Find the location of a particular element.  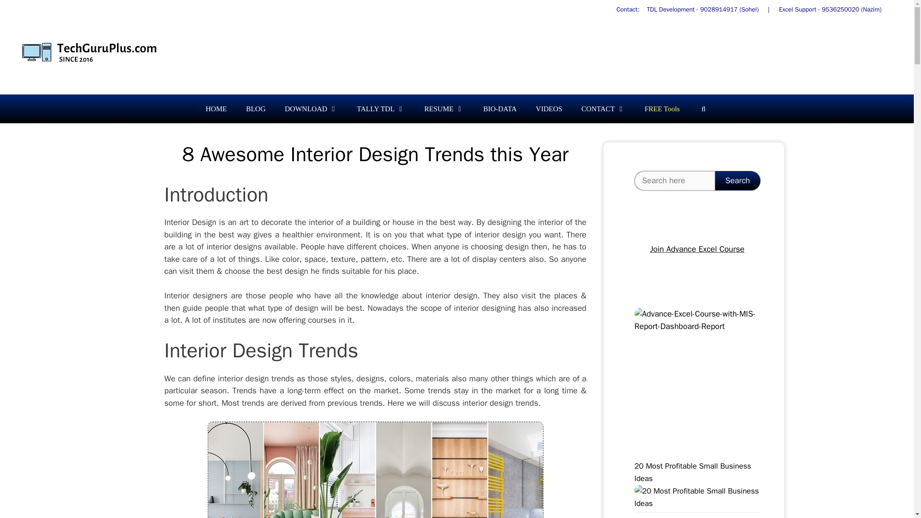

Home is located at coordinates (216, 108).